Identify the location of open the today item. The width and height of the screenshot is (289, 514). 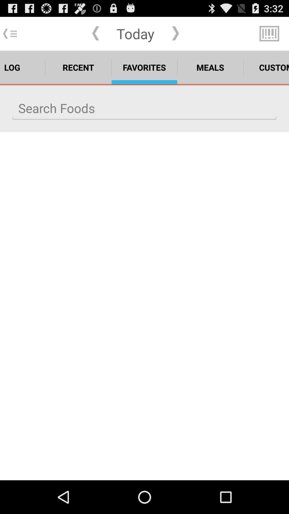
(135, 33).